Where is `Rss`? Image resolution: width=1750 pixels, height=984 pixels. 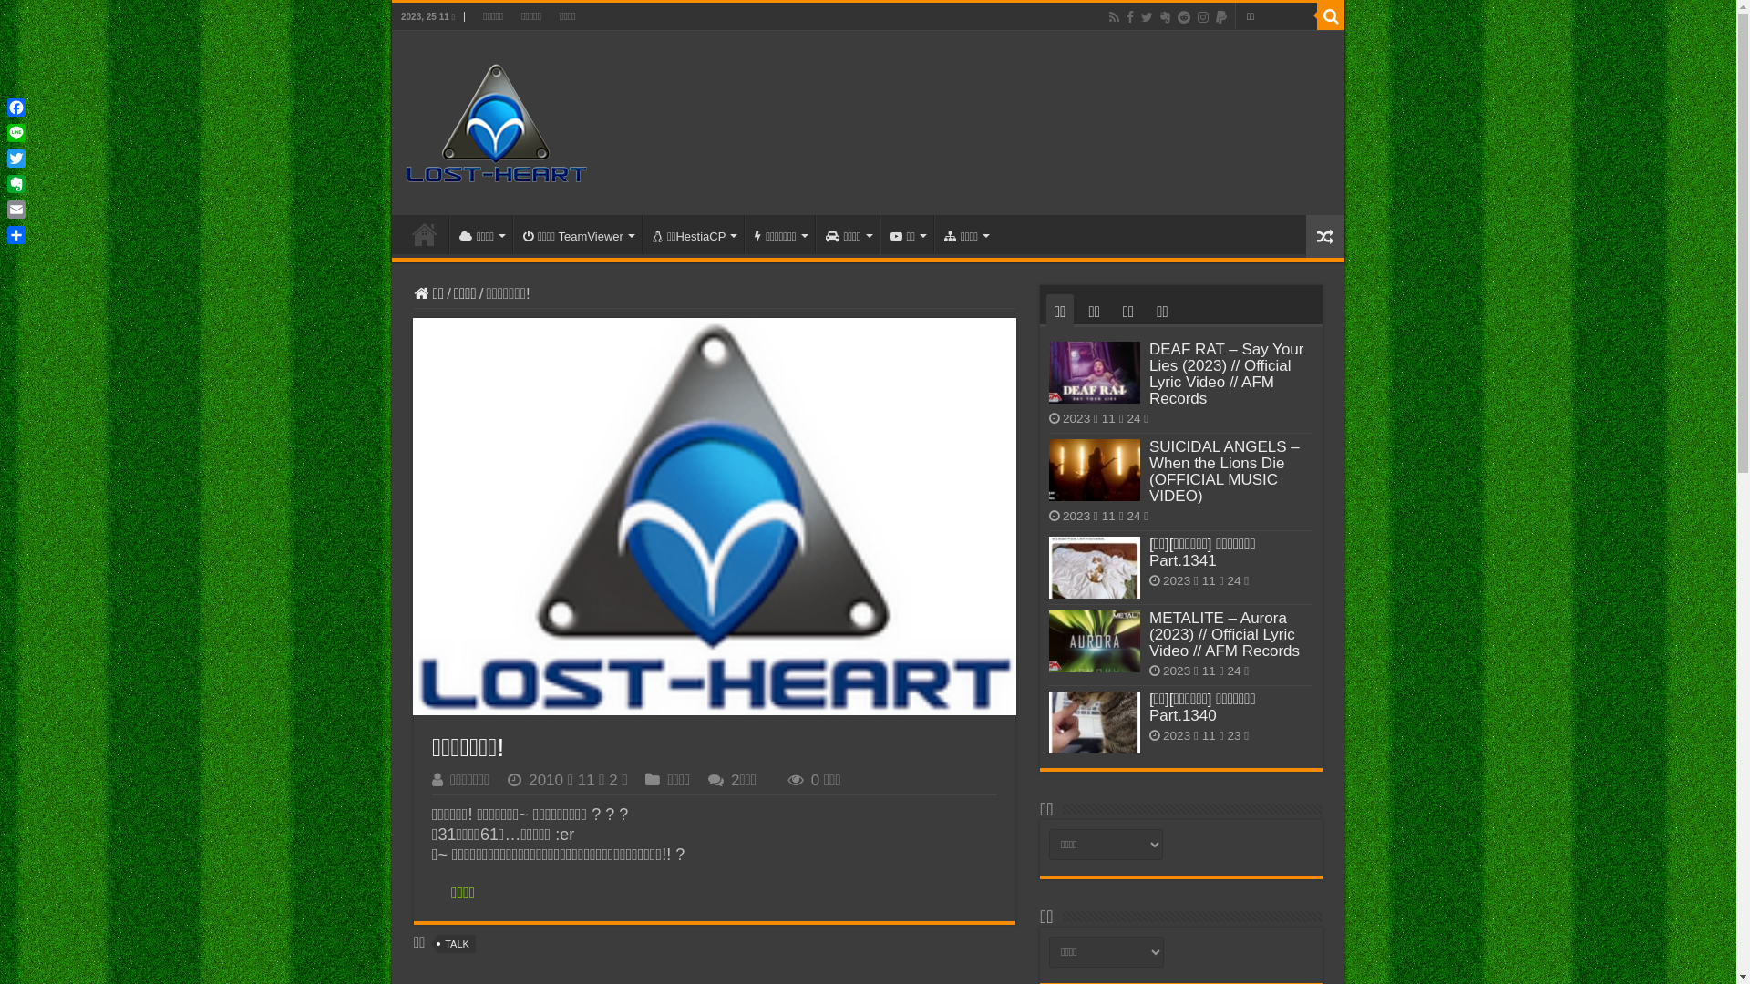
Rss is located at coordinates (1114, 17).